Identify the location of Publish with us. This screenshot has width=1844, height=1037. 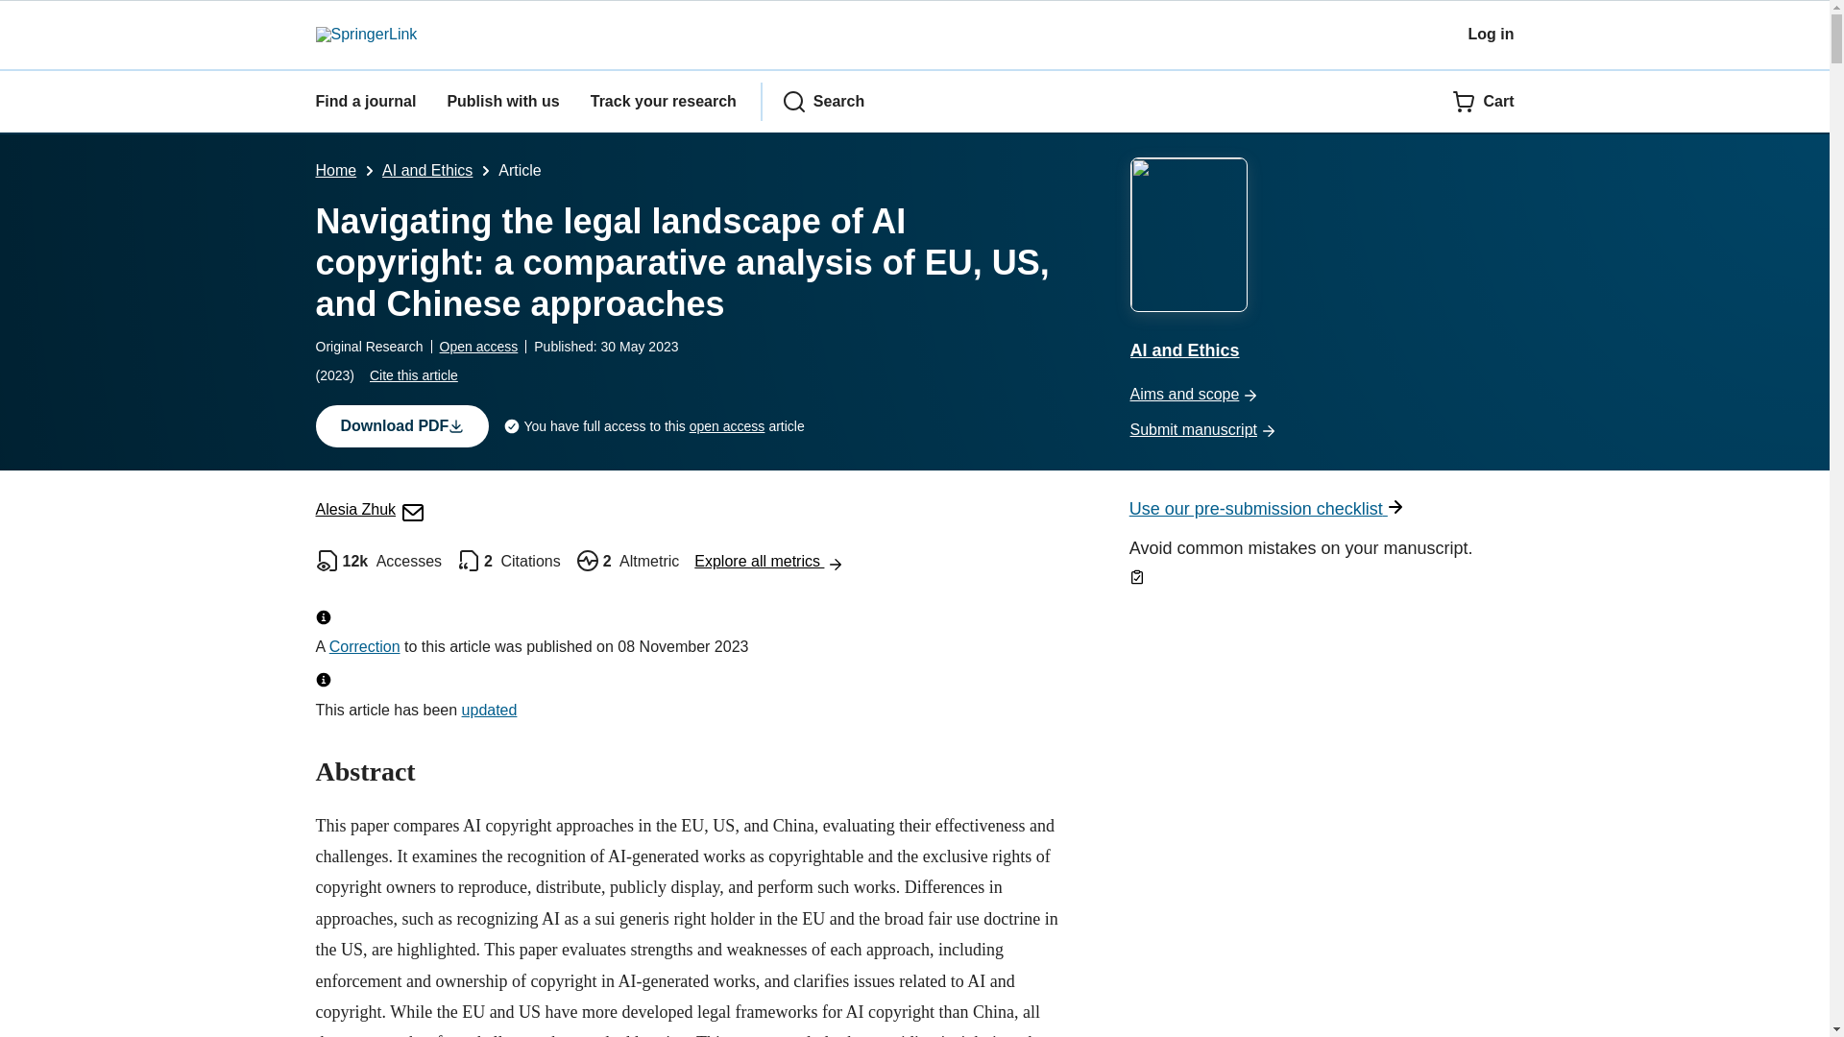
(501, 101).